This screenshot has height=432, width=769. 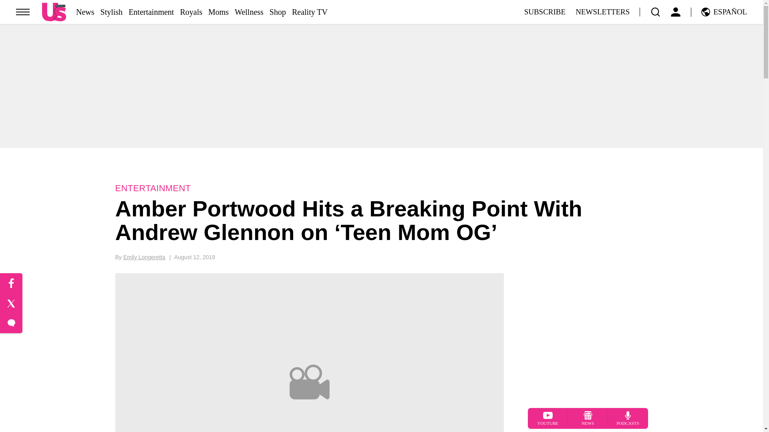 I want to click on Stylish, so click(x=112, y=12).